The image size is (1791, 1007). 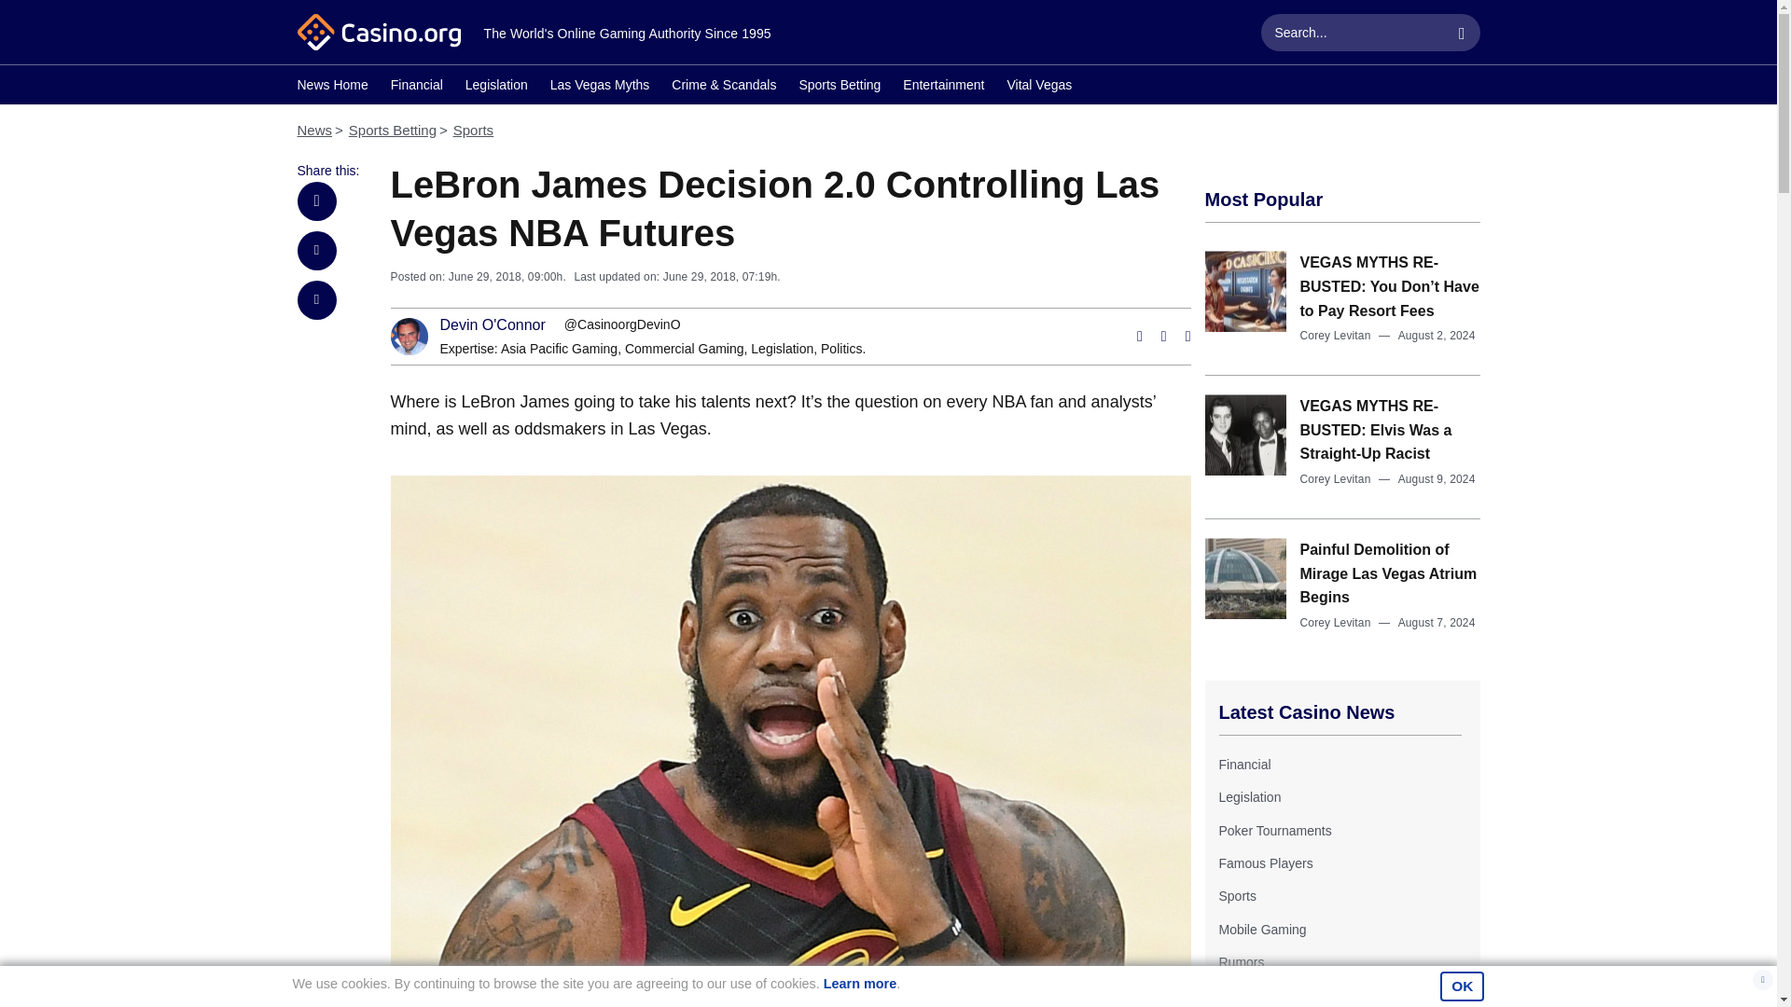 I want to click on Financial, so click(x=1243, y=765).